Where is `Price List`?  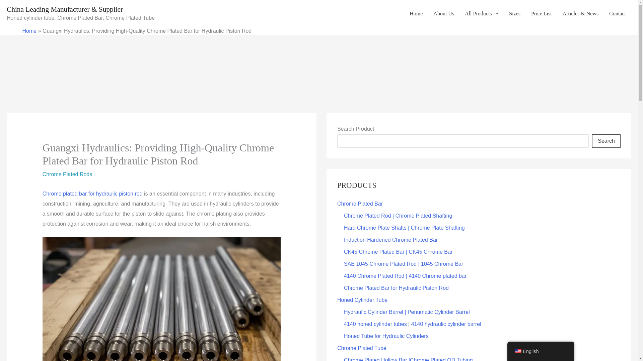 Price List is located at coordinates (542, 13).